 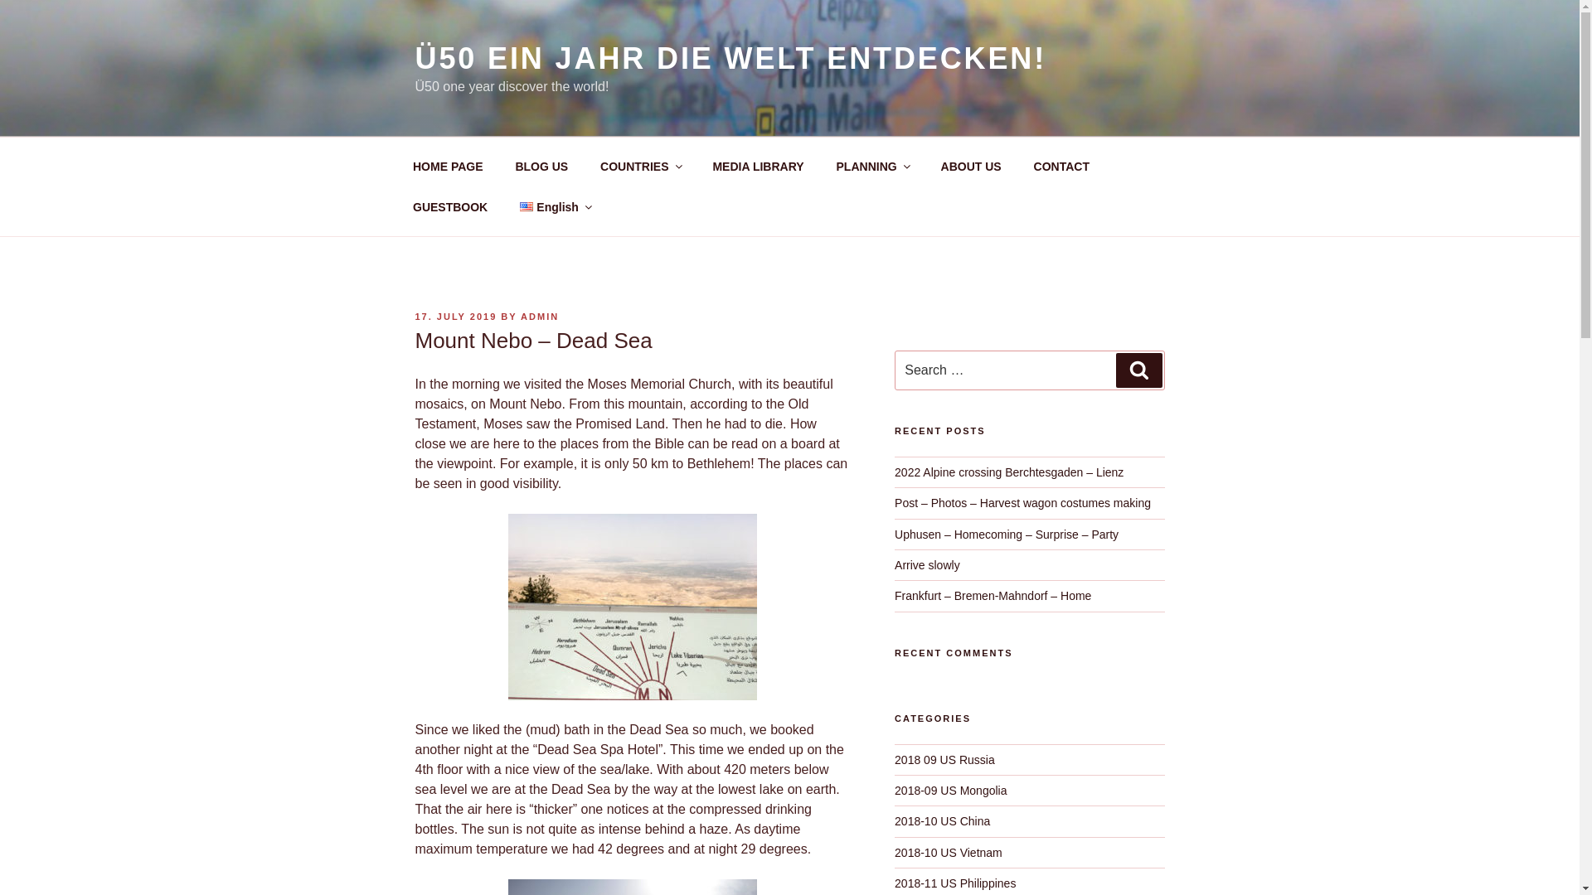 I want to click on English, so click(x=556, y=207).